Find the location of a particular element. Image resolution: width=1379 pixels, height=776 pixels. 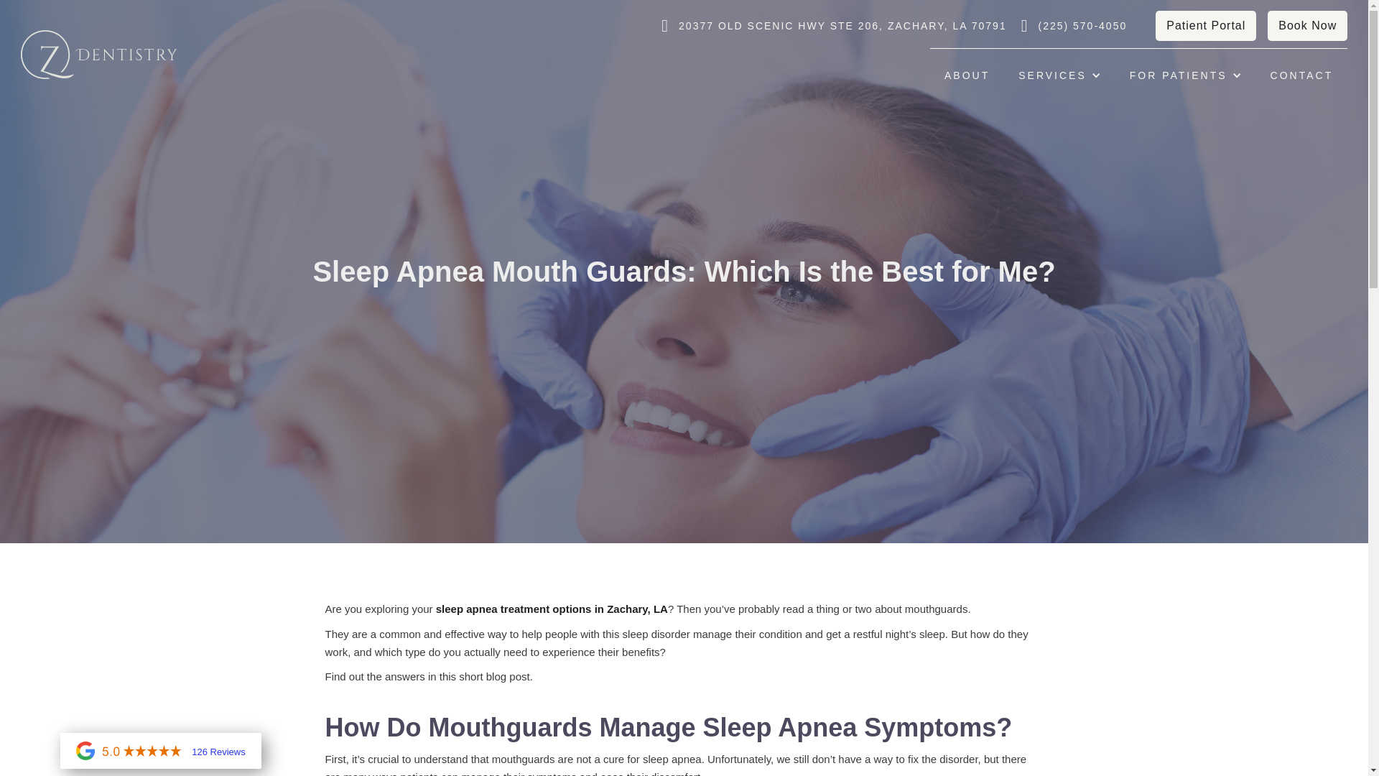

ABOUT is located at coordinates (967, 75).